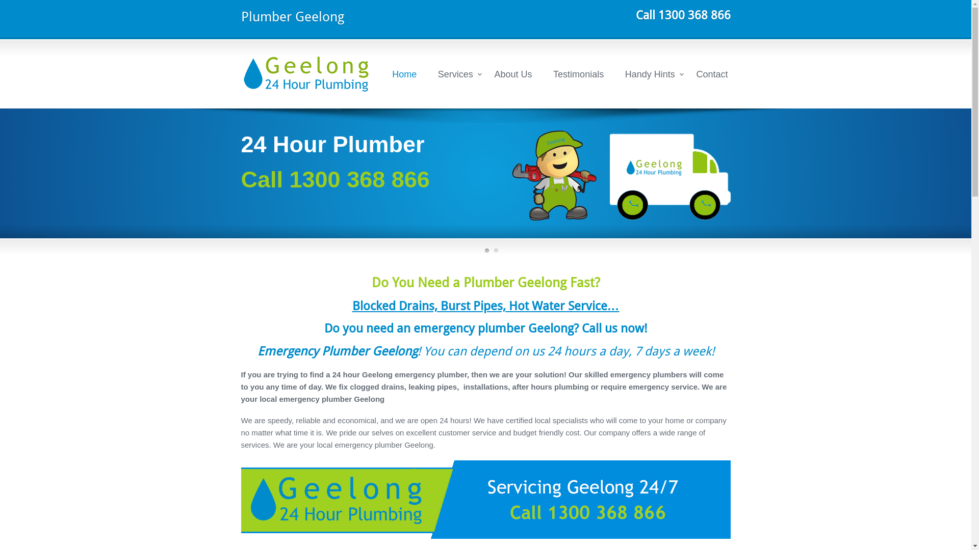  I want to click on 1, so click(486, 251).